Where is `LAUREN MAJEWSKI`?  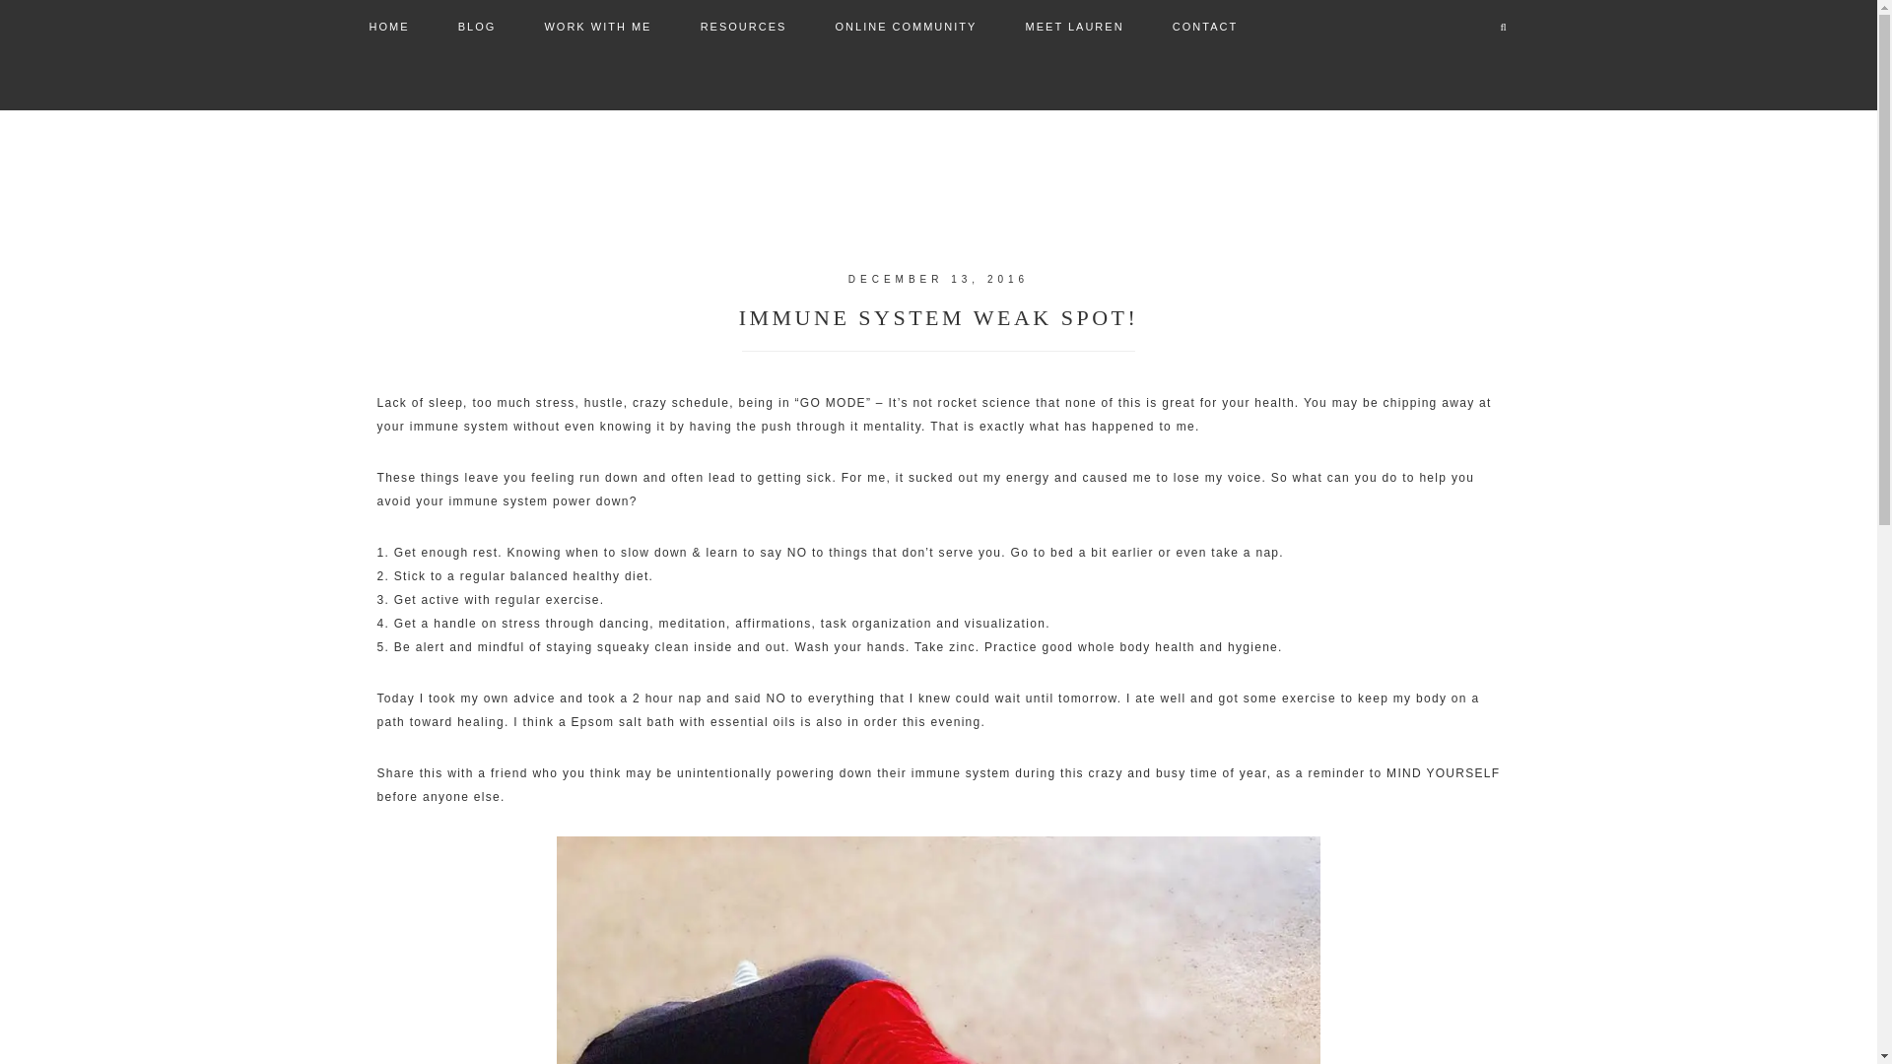
LAUREN MAJEWSKI is located at coordinates (938, 150).